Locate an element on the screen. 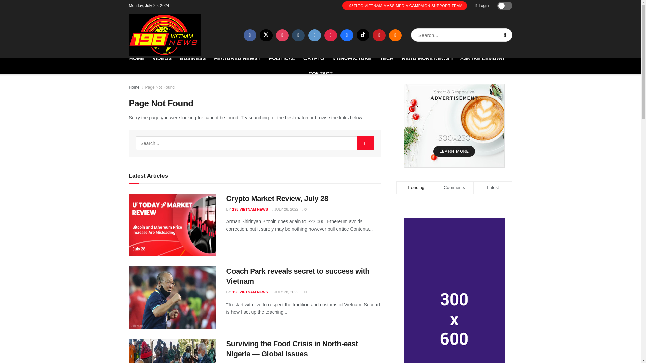  BUSINESS is located at coordinates (193, 58).